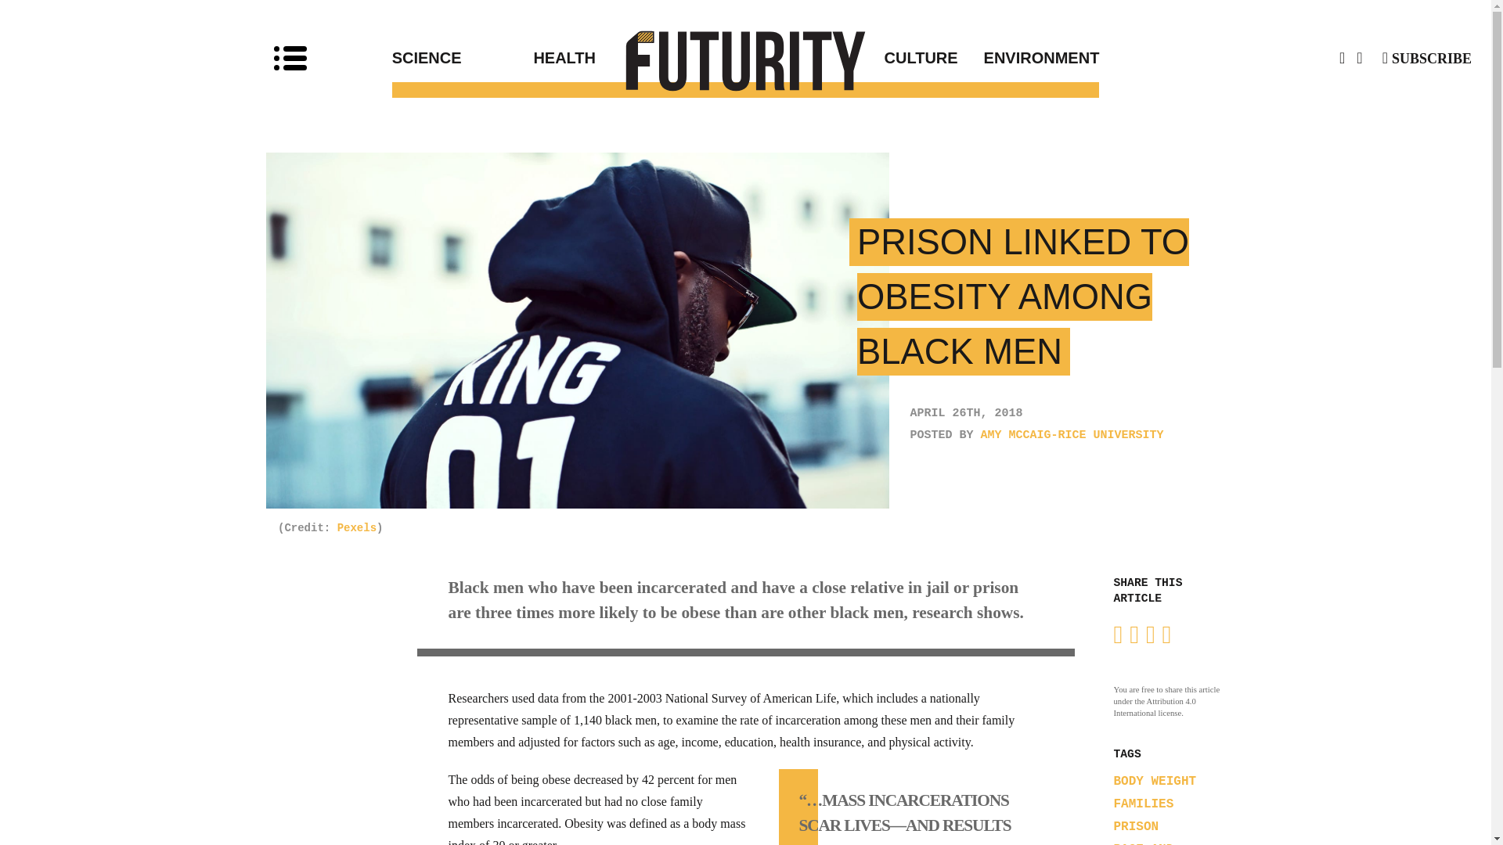 This screenshot has width=1503, height=845. What do you see at coordinates (1136, 826) in the screenshot?
I see `PRISON` at bounding box center [1136, 826].